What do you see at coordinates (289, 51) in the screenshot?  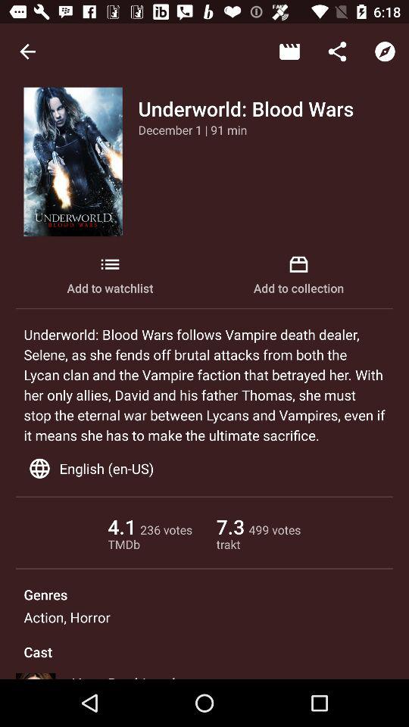 I see `turn on the item above underworld: blood wars icon` at bounding box center [289, 51].